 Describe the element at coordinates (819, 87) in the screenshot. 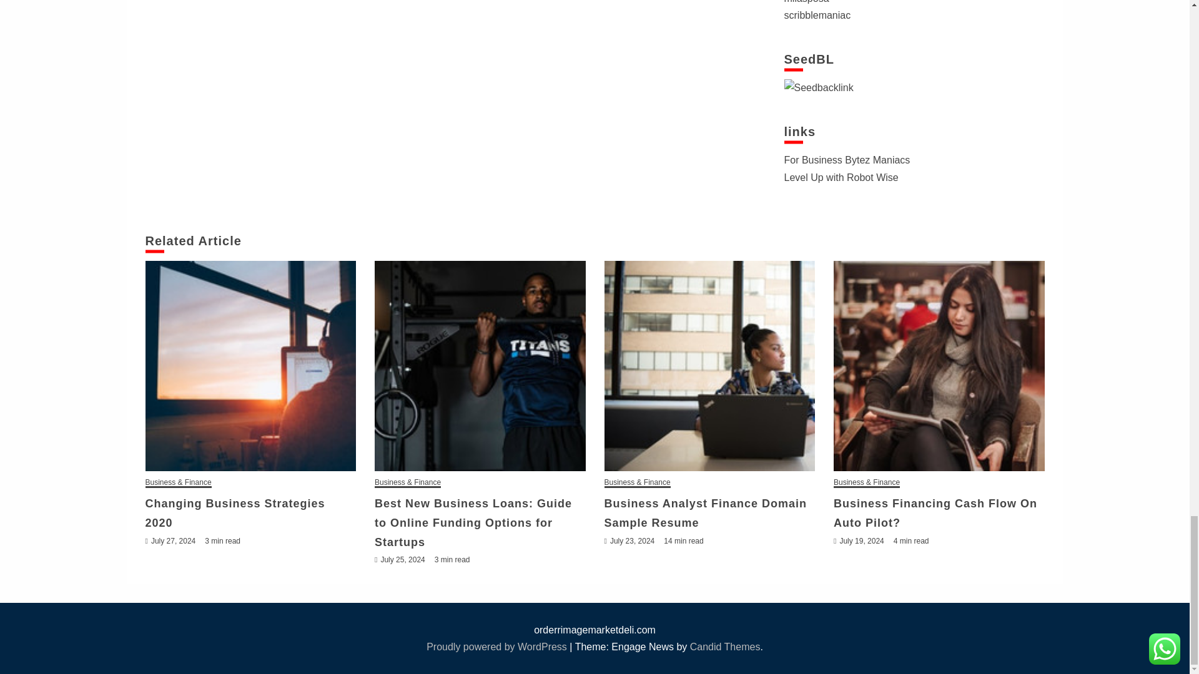

I see `Seedbacklink` at that location.